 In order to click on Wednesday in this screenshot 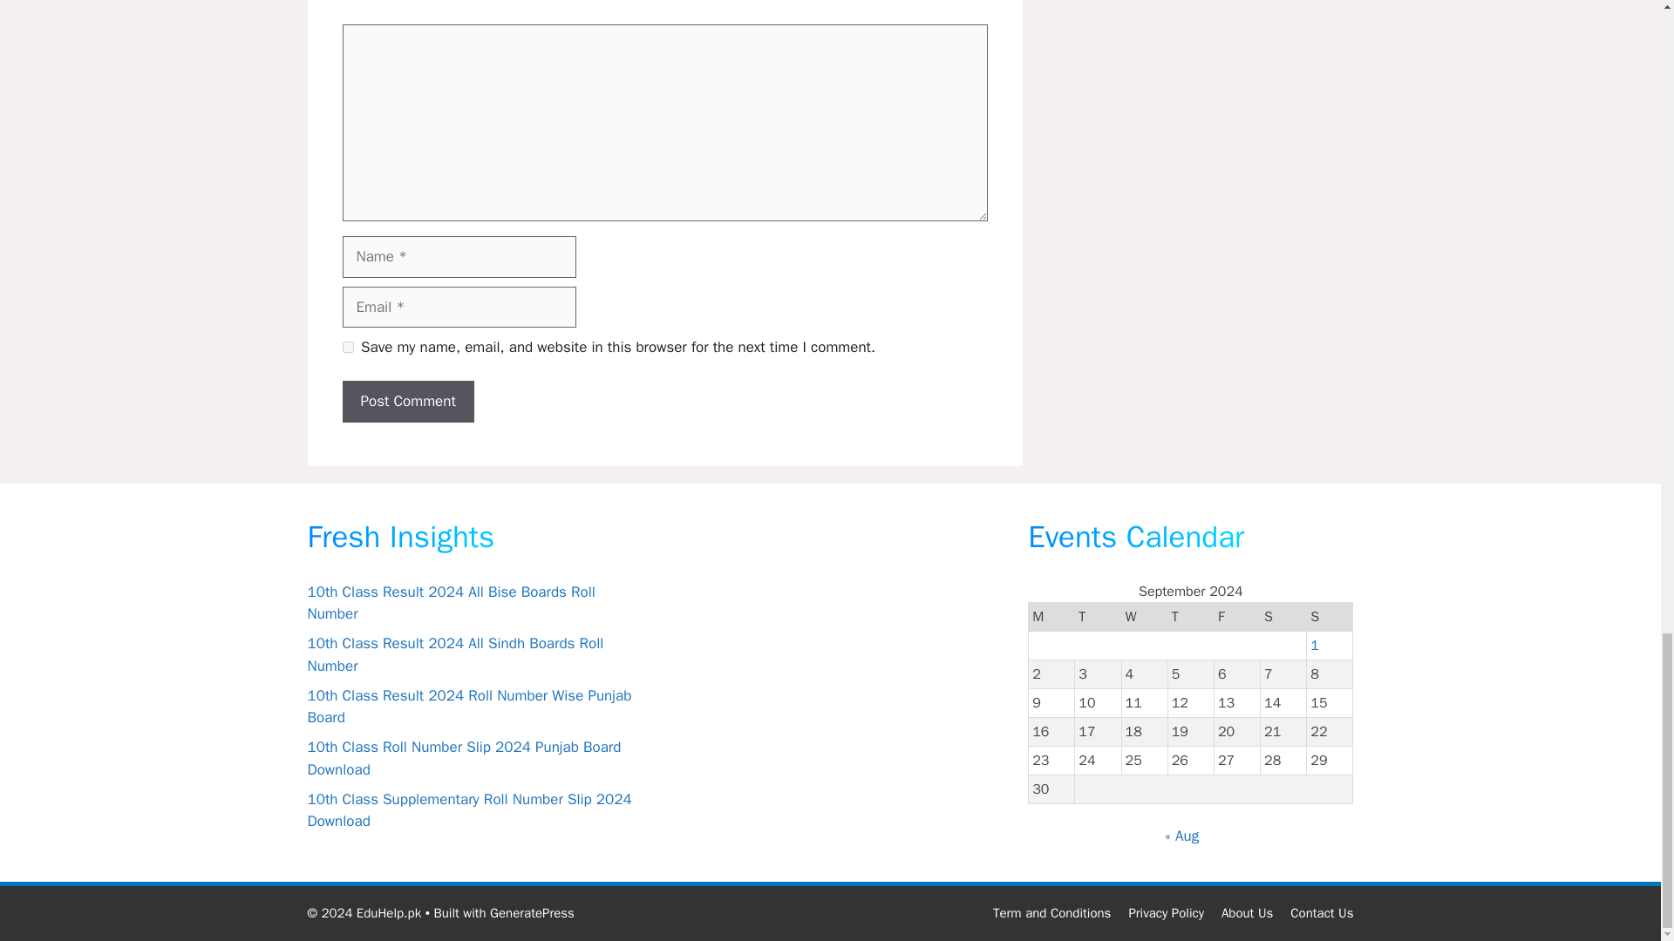, I will do `click(1144, 616)`.